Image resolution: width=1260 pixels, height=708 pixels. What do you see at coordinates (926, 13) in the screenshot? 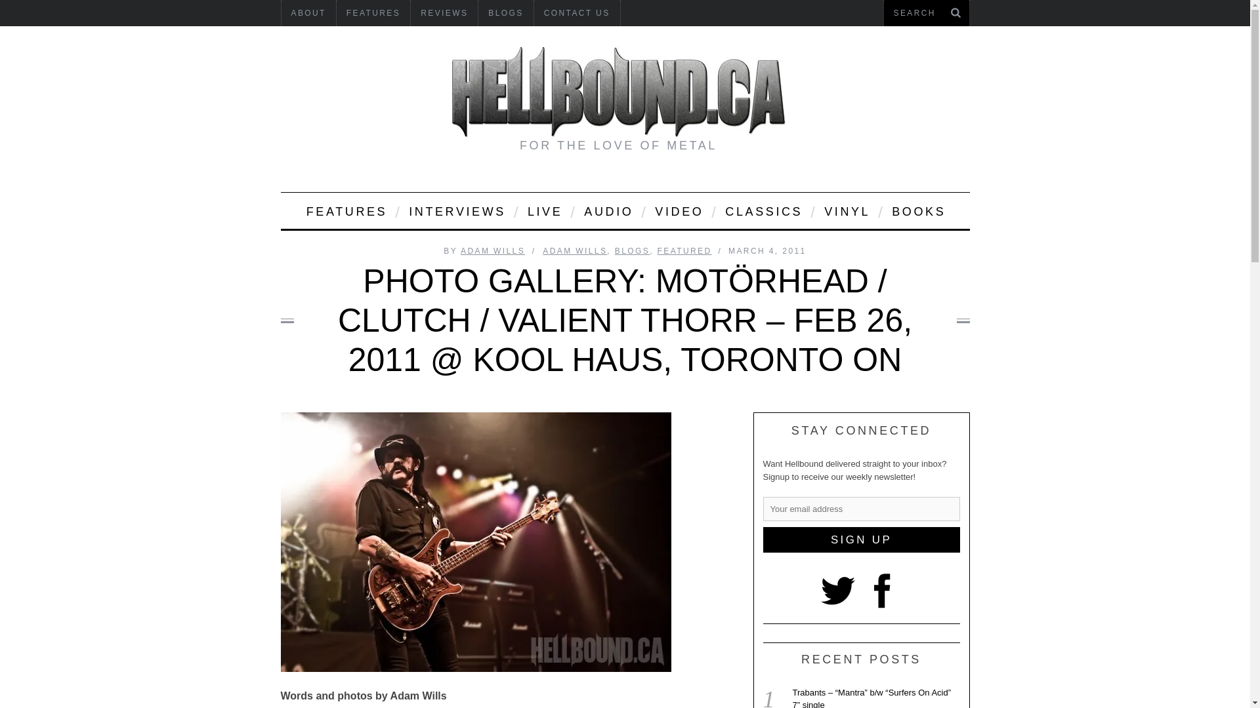
I see `Search` at bounding box center [926, 13].